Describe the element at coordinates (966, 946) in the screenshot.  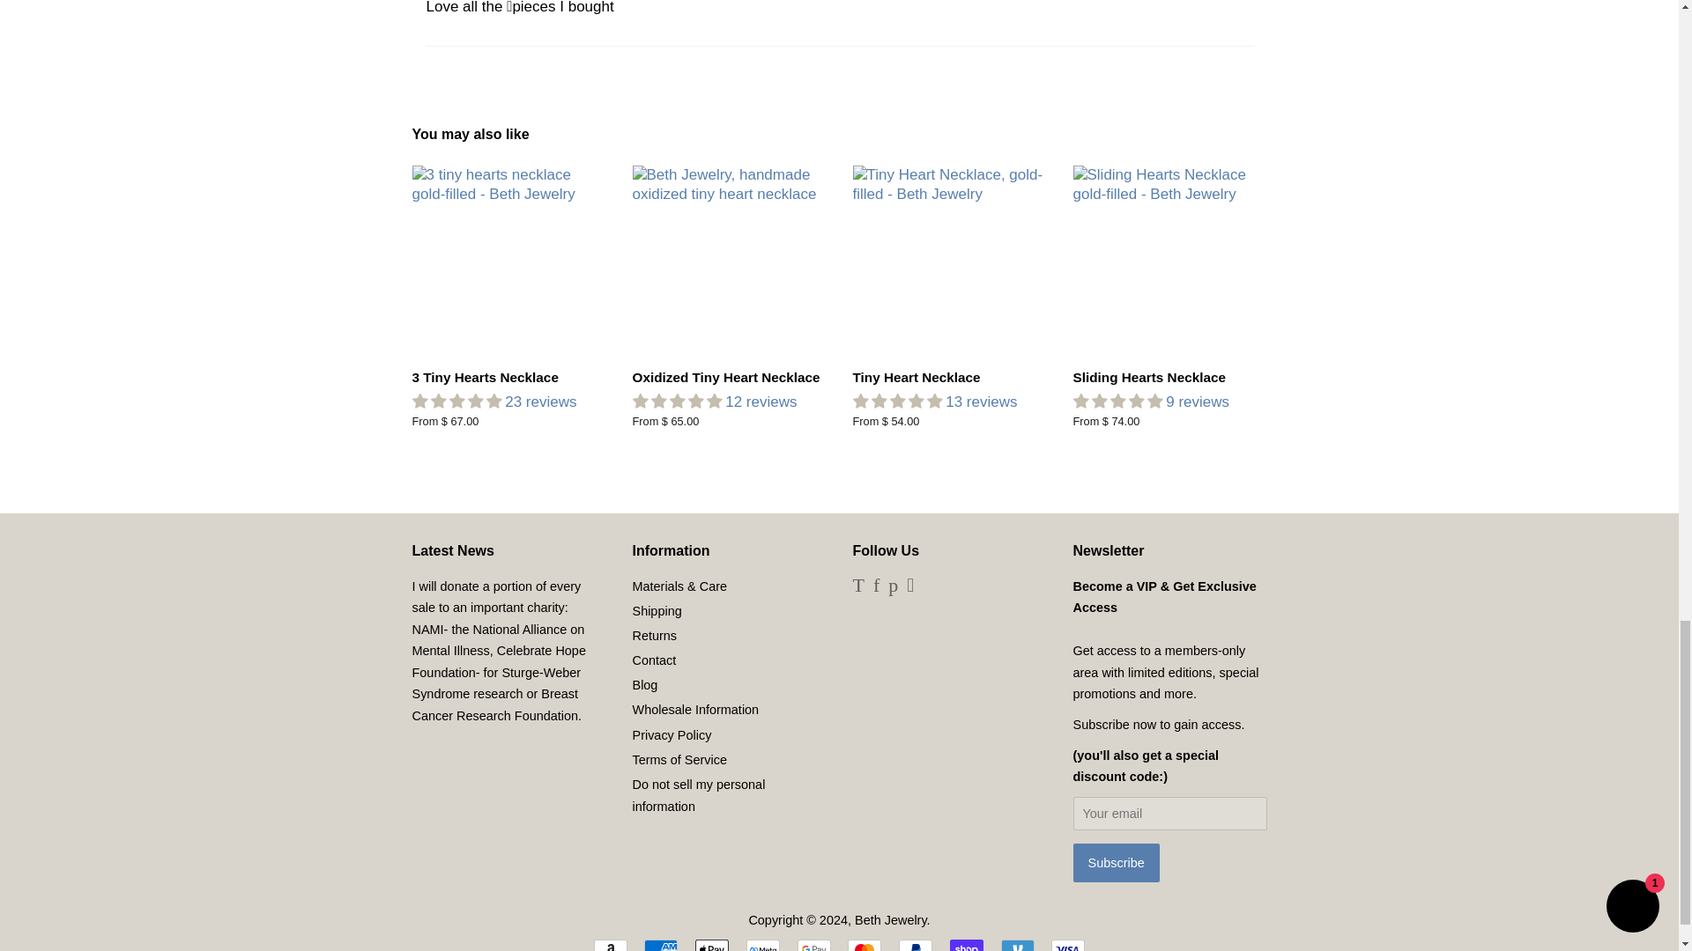
I see `Shop Pay` at that location.